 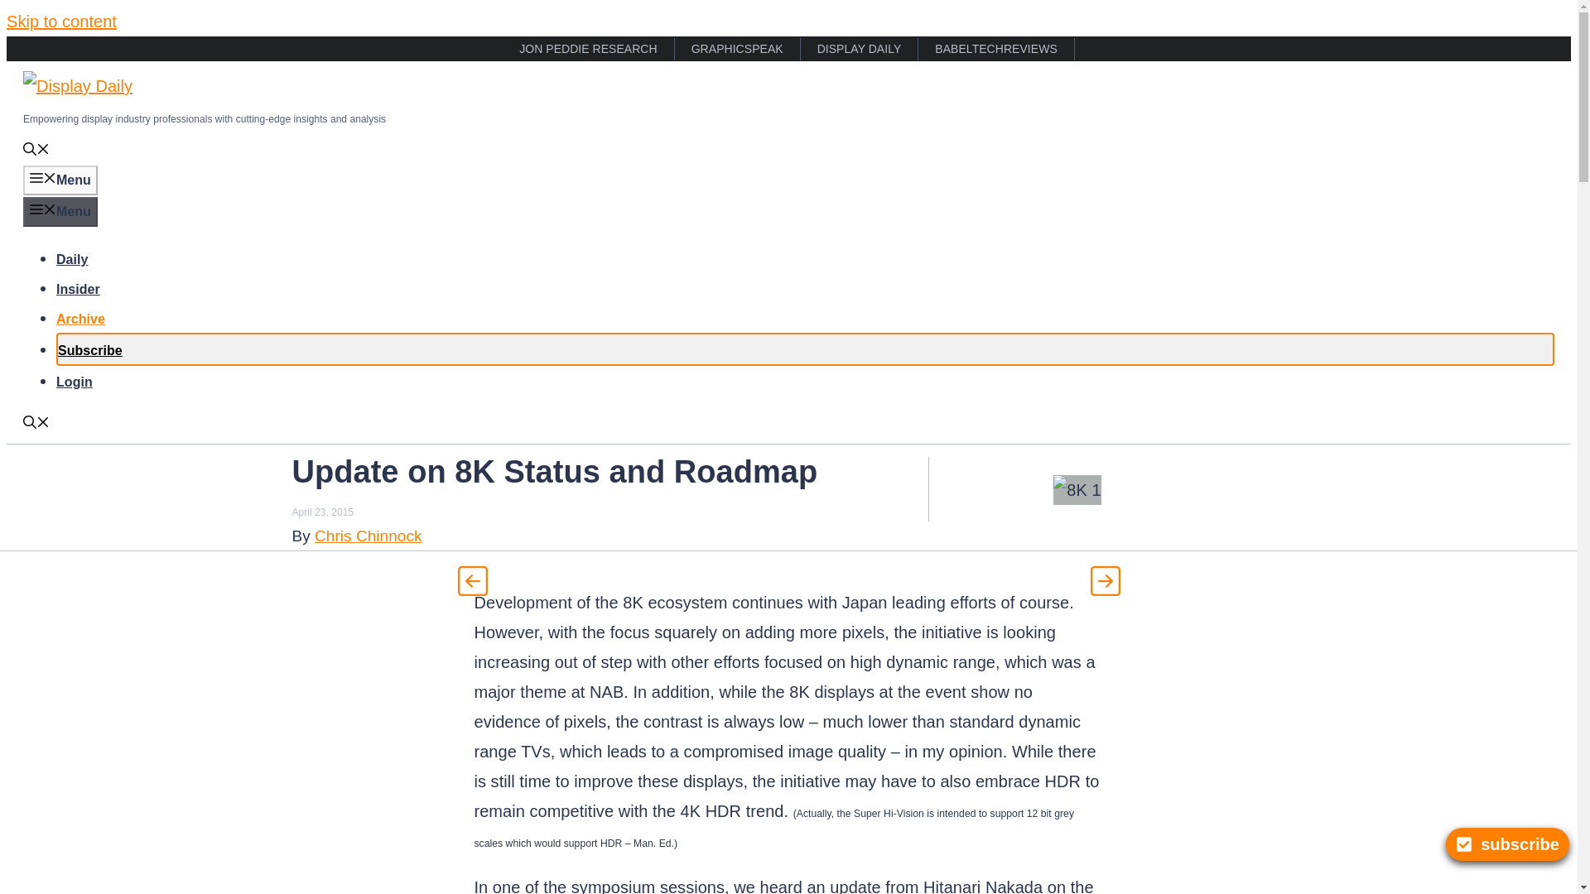 What do you see at coordinates (588, 50) in the screenshot?
I see `JON PEDDIE RESEARCH` at bounding box center [588, 50].